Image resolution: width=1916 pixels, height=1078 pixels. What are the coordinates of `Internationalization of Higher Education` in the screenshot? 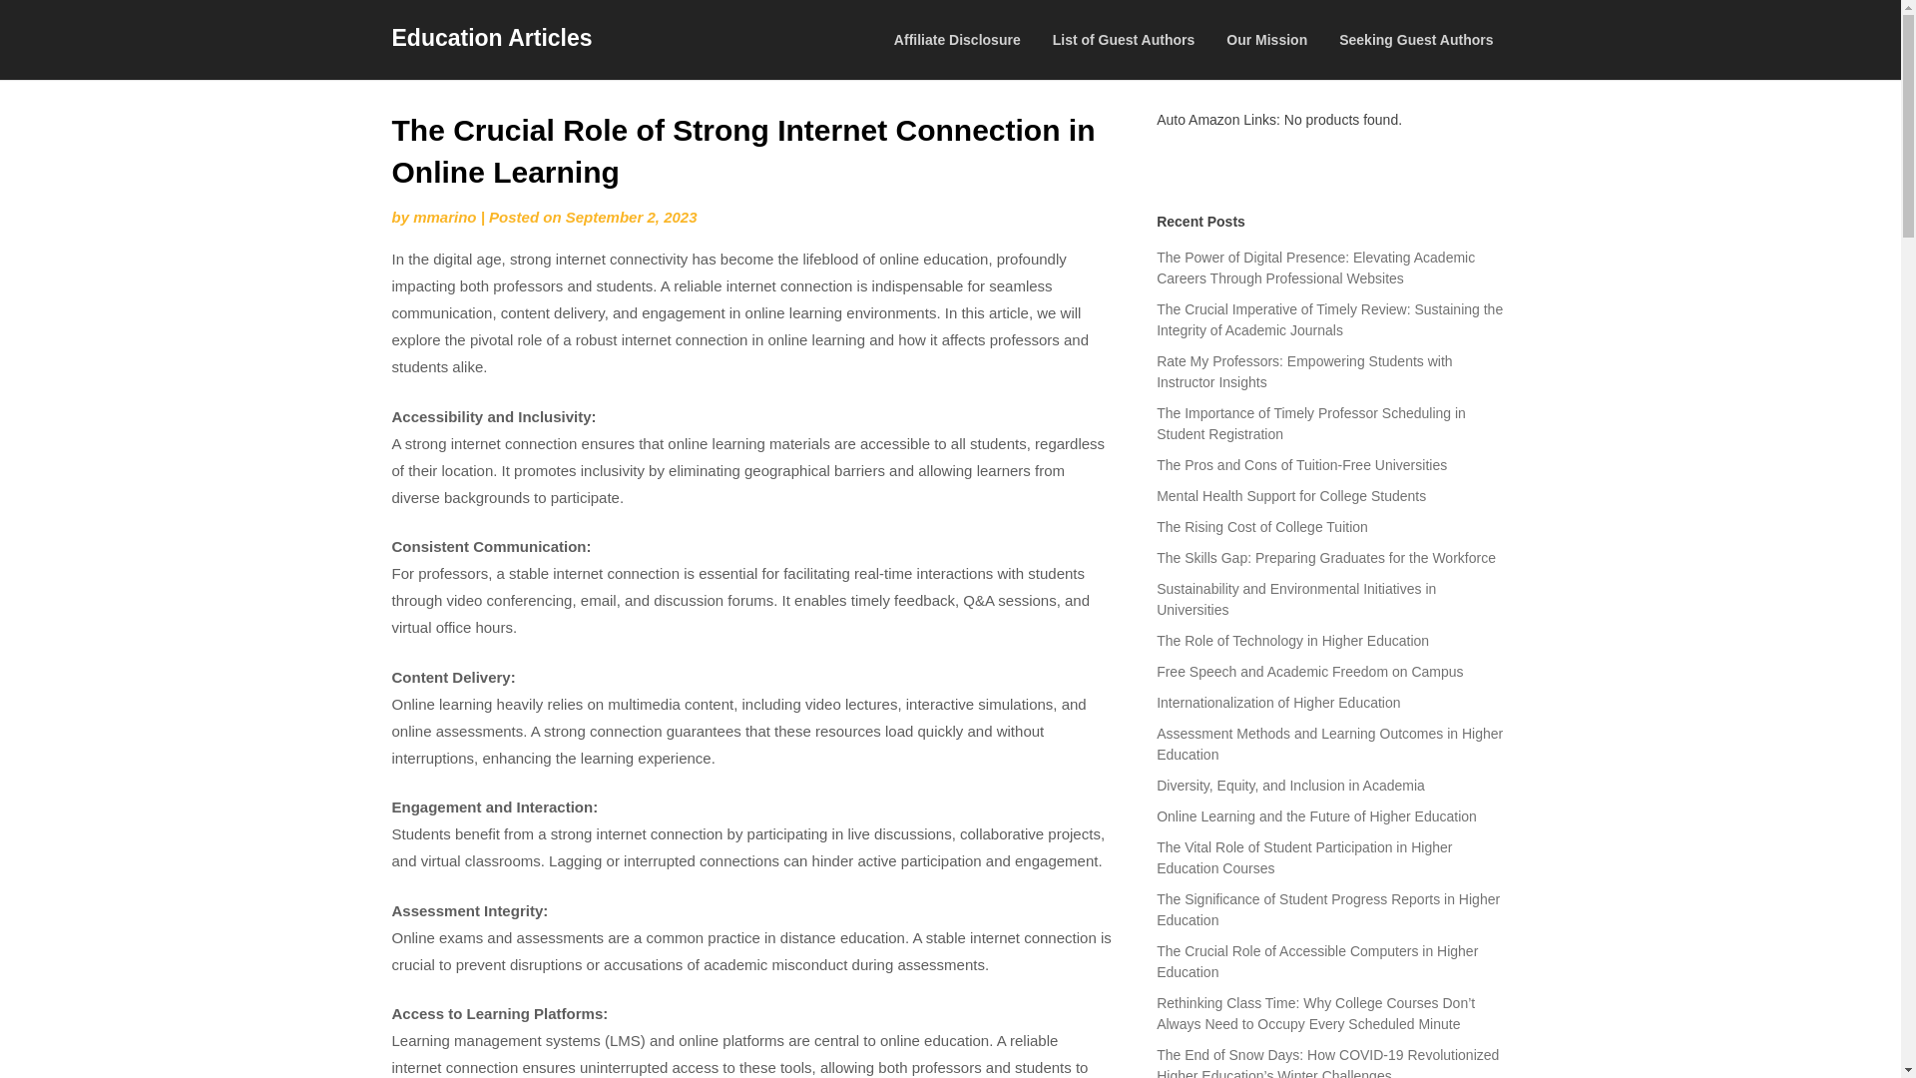 It's located at (1278, 702).